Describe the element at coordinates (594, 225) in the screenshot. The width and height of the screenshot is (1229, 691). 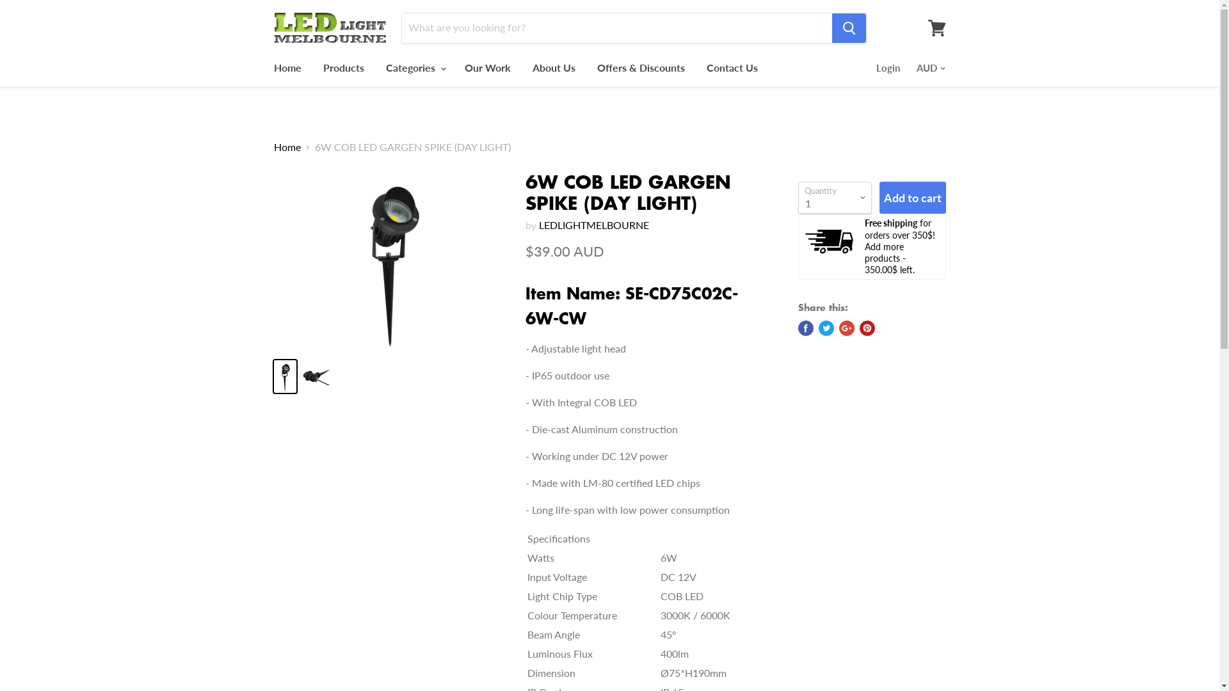
I see `LEDLIGHTMELBOURNE` at that location.